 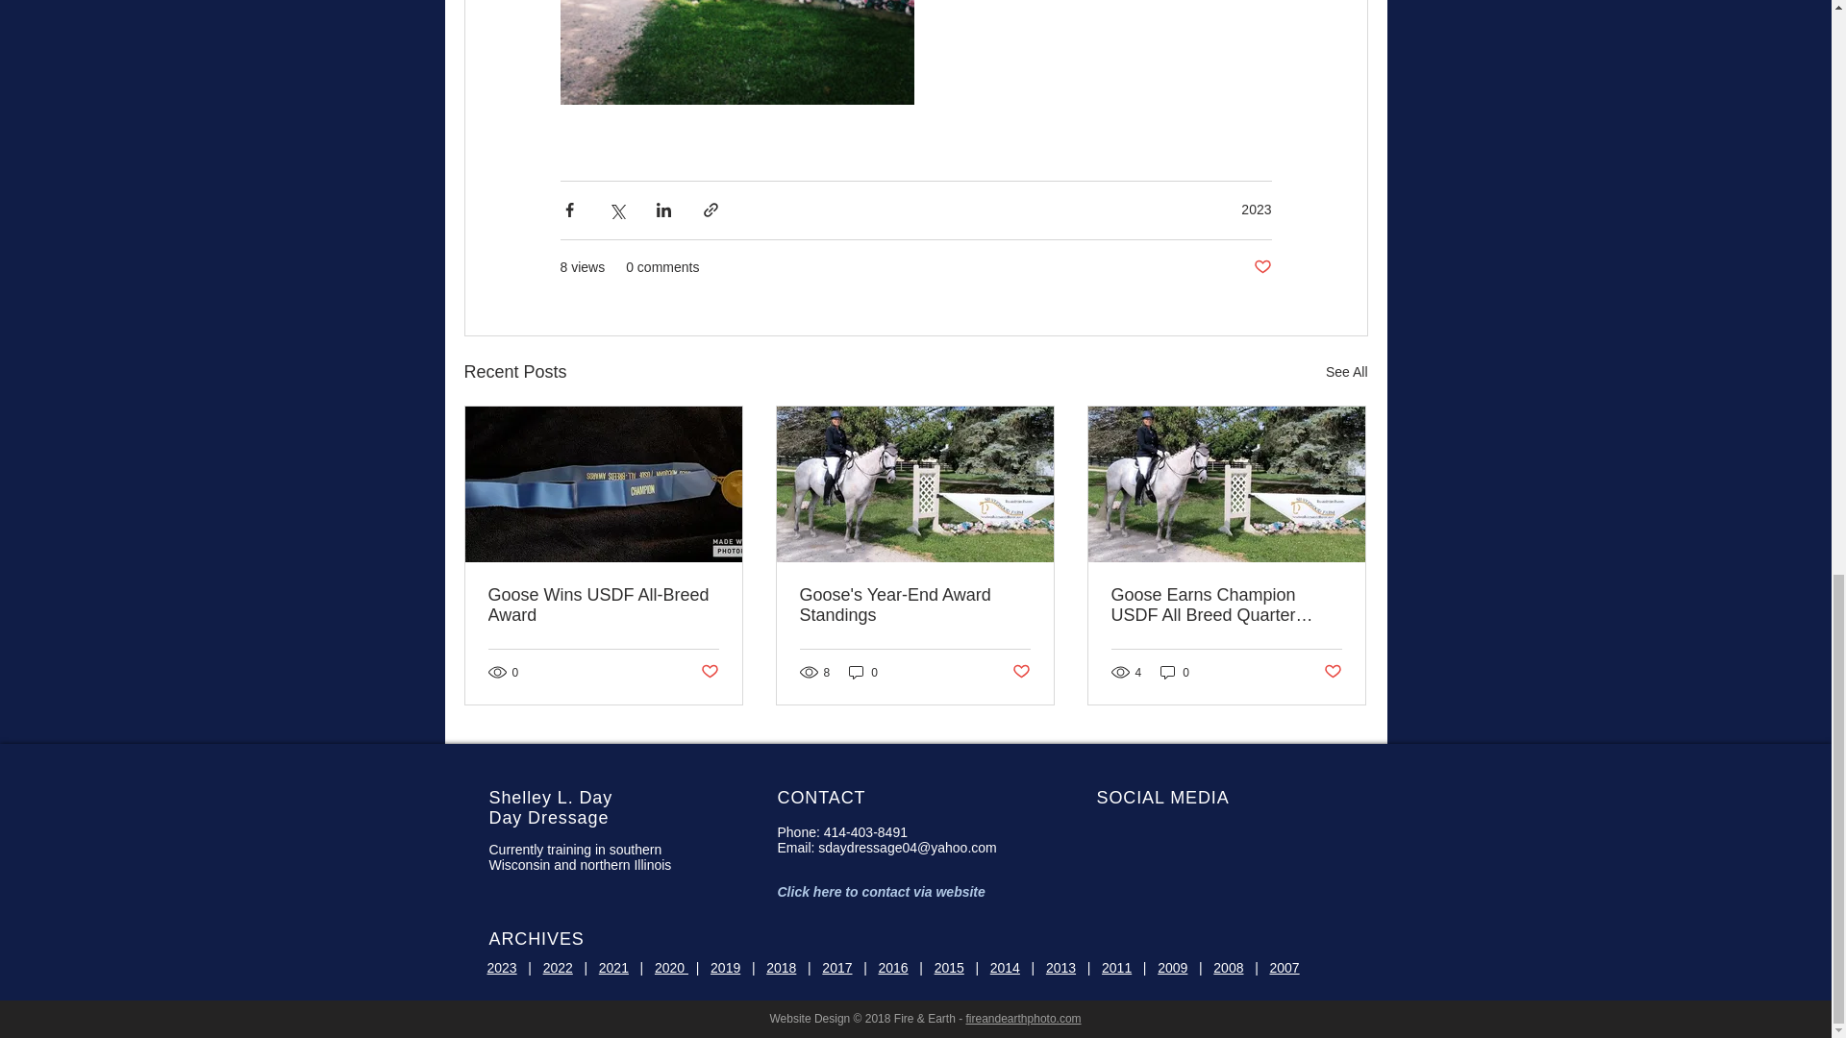 What do you see at coordinates (1256, 209) in the screenshot?
I see `2023` at bounding box center [1256, 209].